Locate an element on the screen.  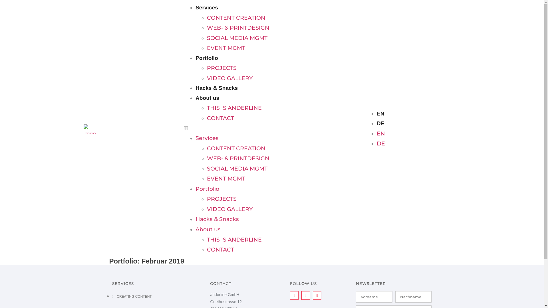
VIDEO GALLERY is located at coordinates (230, 209).